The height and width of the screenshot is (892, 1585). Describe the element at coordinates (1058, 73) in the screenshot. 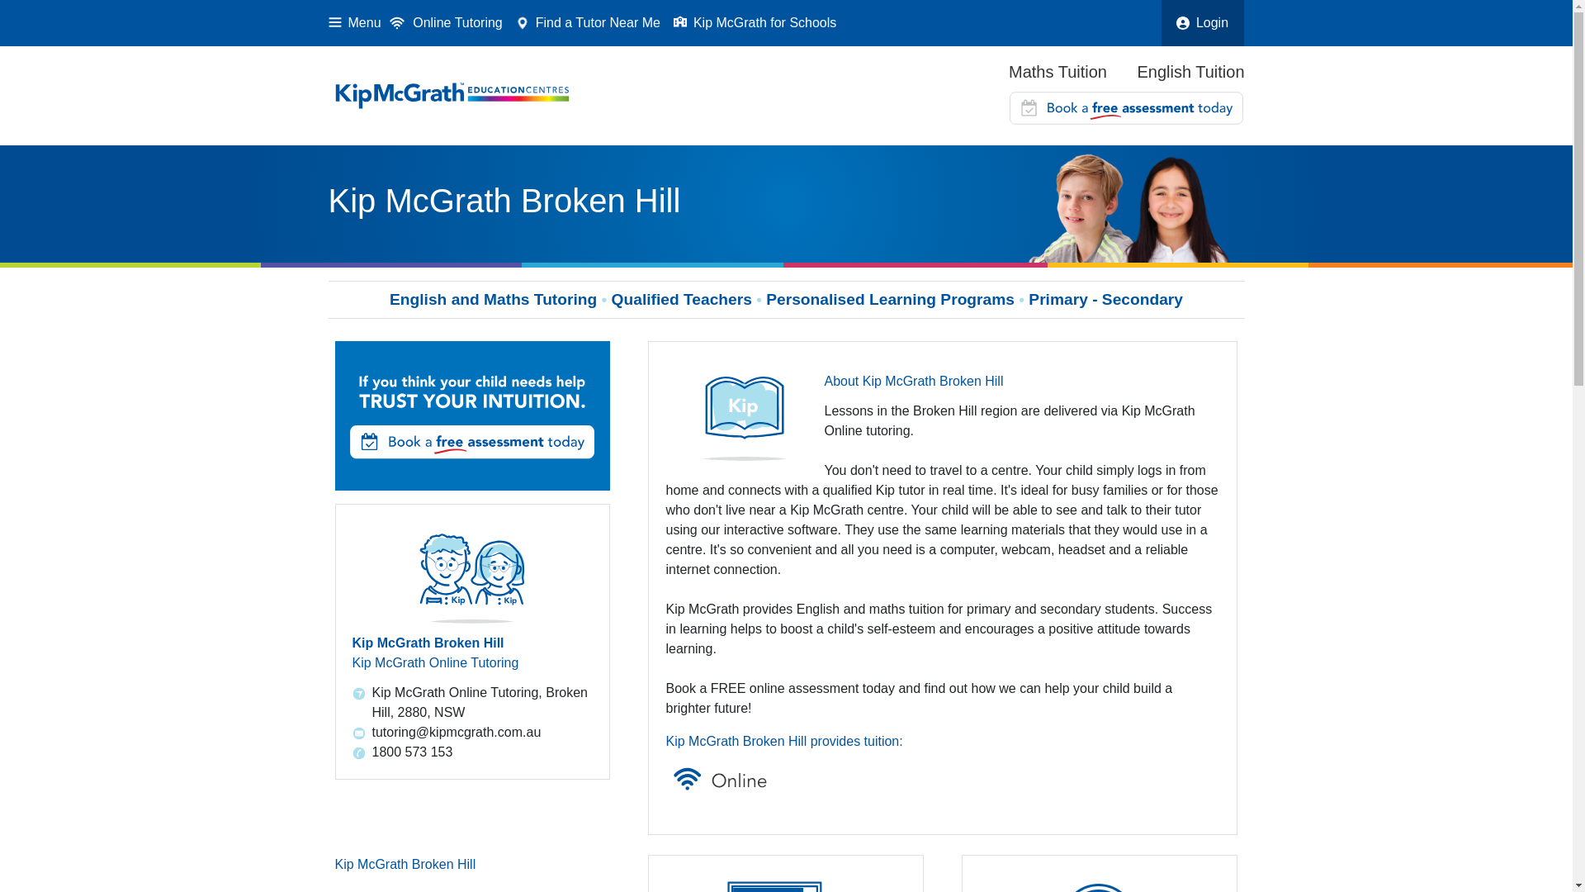

I see `Maths Tuition` at that location.